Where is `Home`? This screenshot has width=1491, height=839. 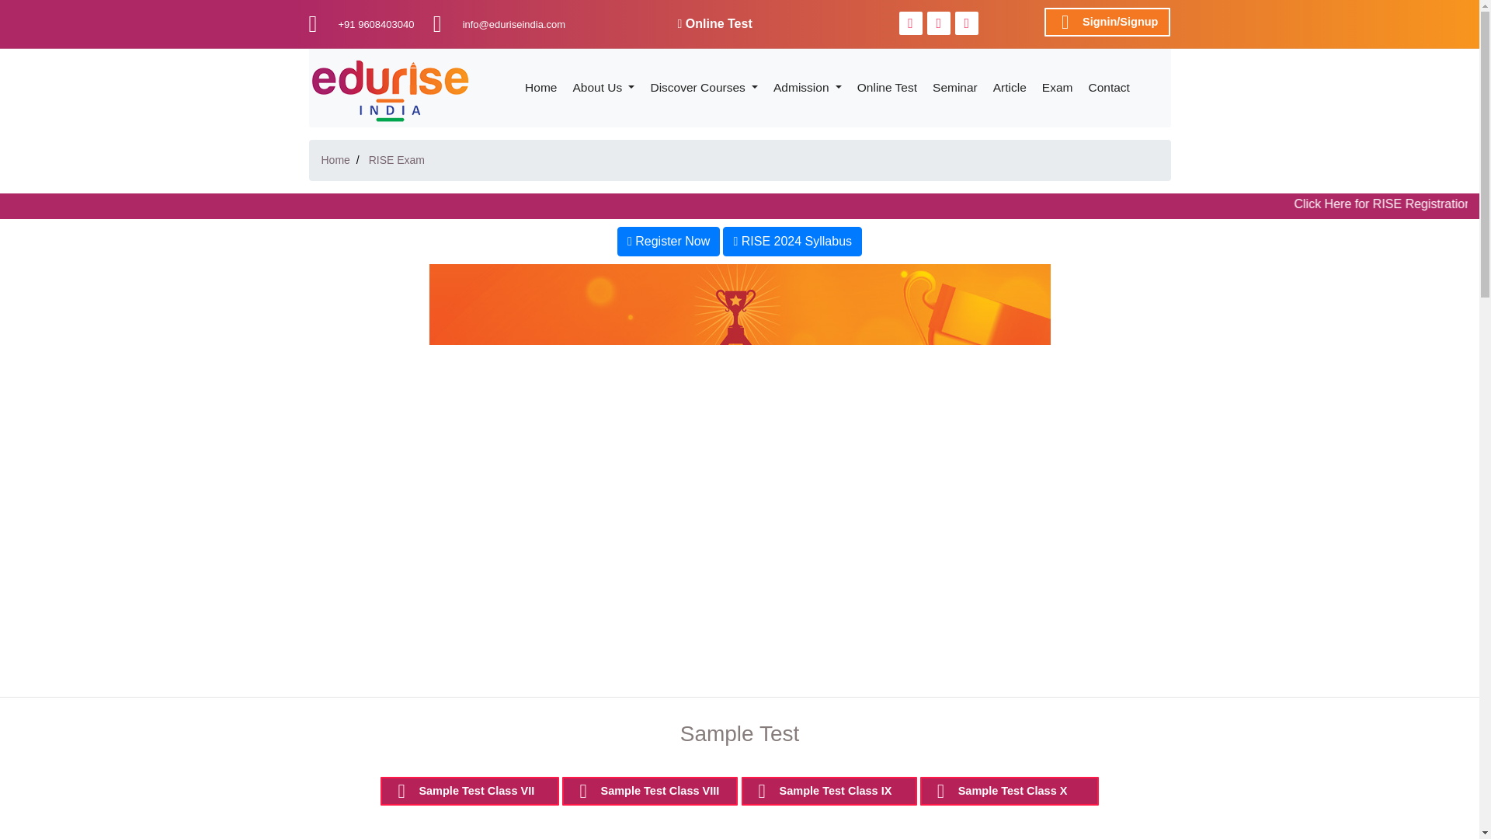 Home is located at coordinates (540, 87).